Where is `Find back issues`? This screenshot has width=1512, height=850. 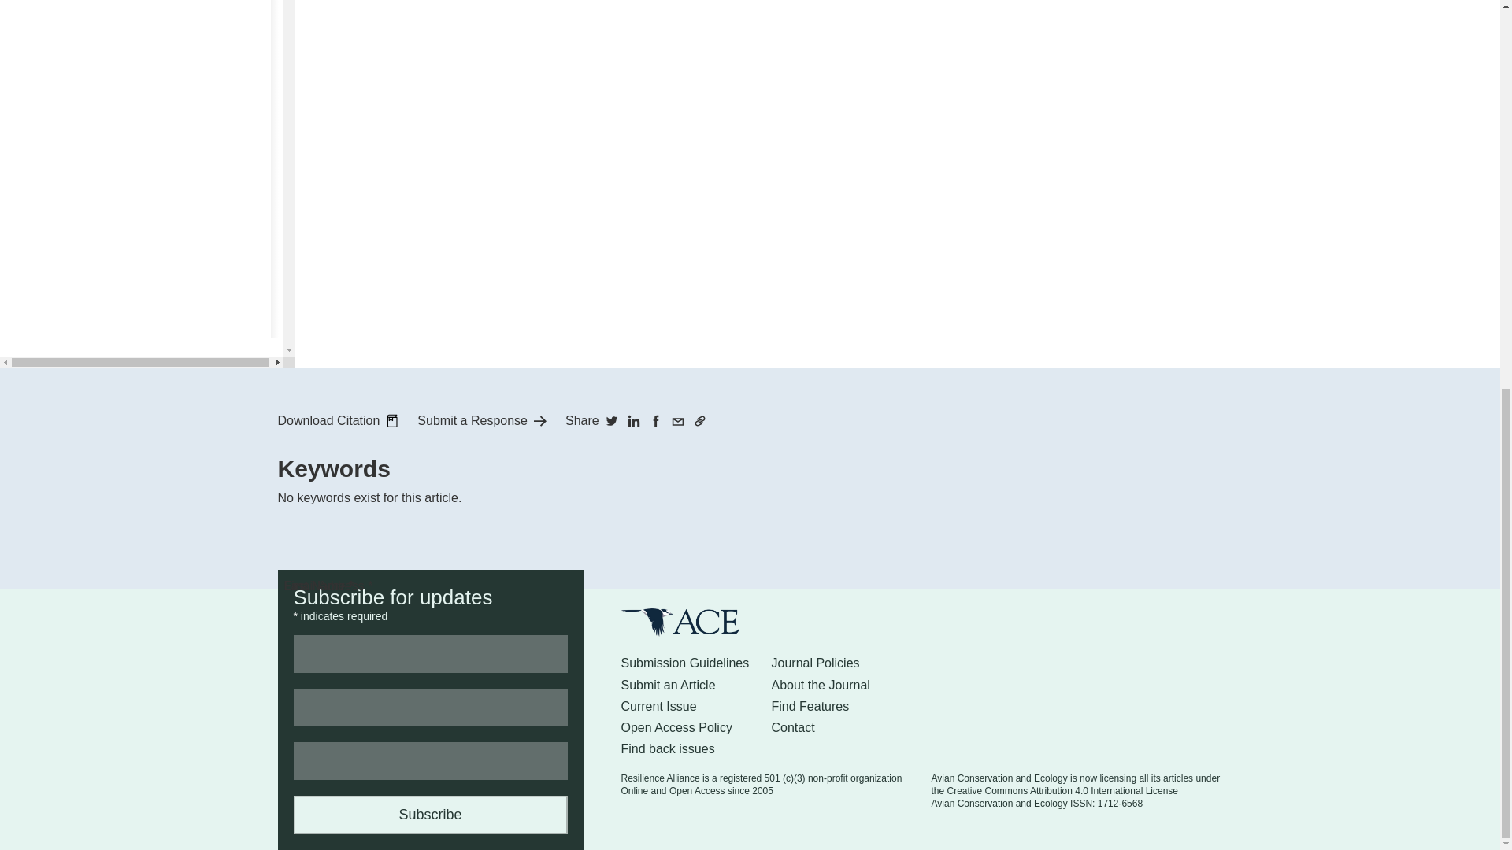 Find back issues is located at coordinates (666, 748).